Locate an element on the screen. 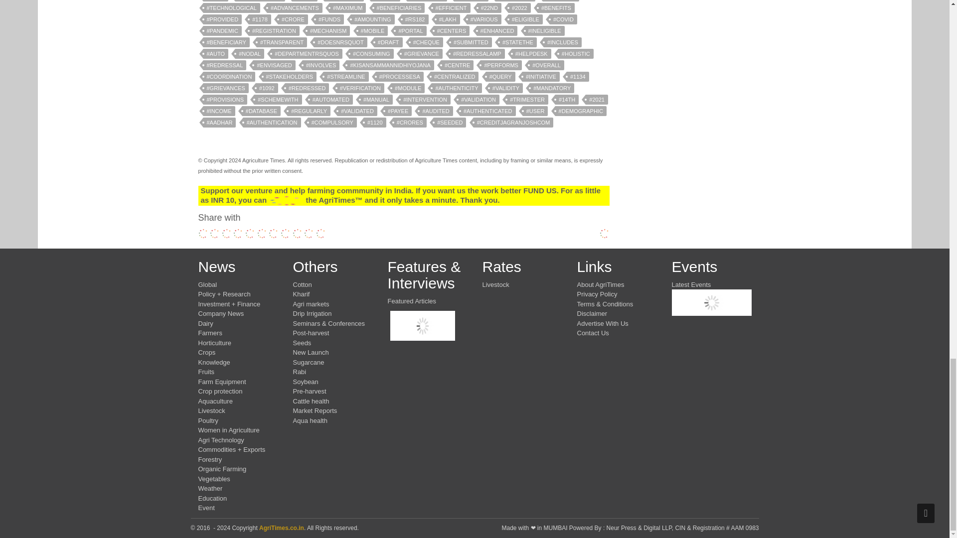 The height and width of the screenshot is (538, 957). Digg is located at coordinates (273, 234).